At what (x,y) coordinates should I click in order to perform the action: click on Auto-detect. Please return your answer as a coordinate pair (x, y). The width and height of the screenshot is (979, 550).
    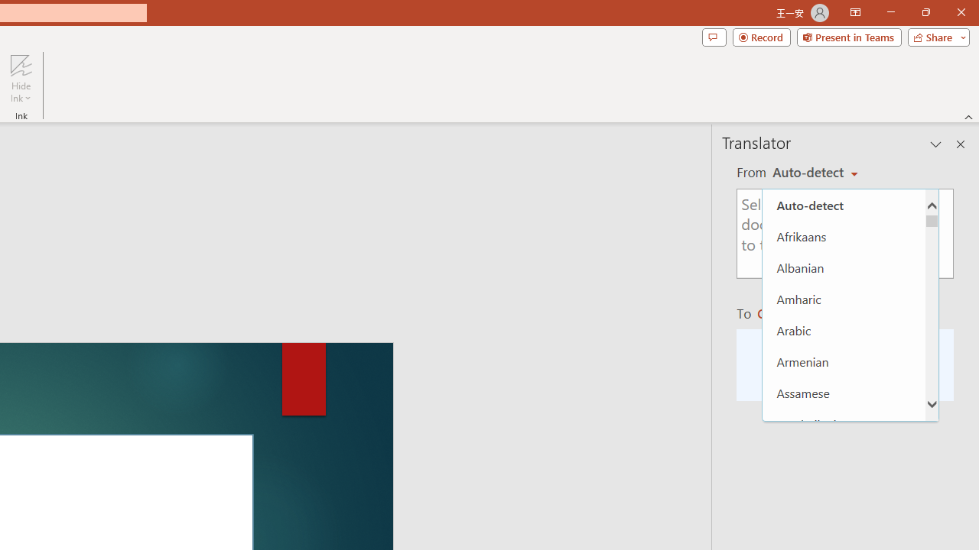
    Looking at the image, I should click on (844, 205).